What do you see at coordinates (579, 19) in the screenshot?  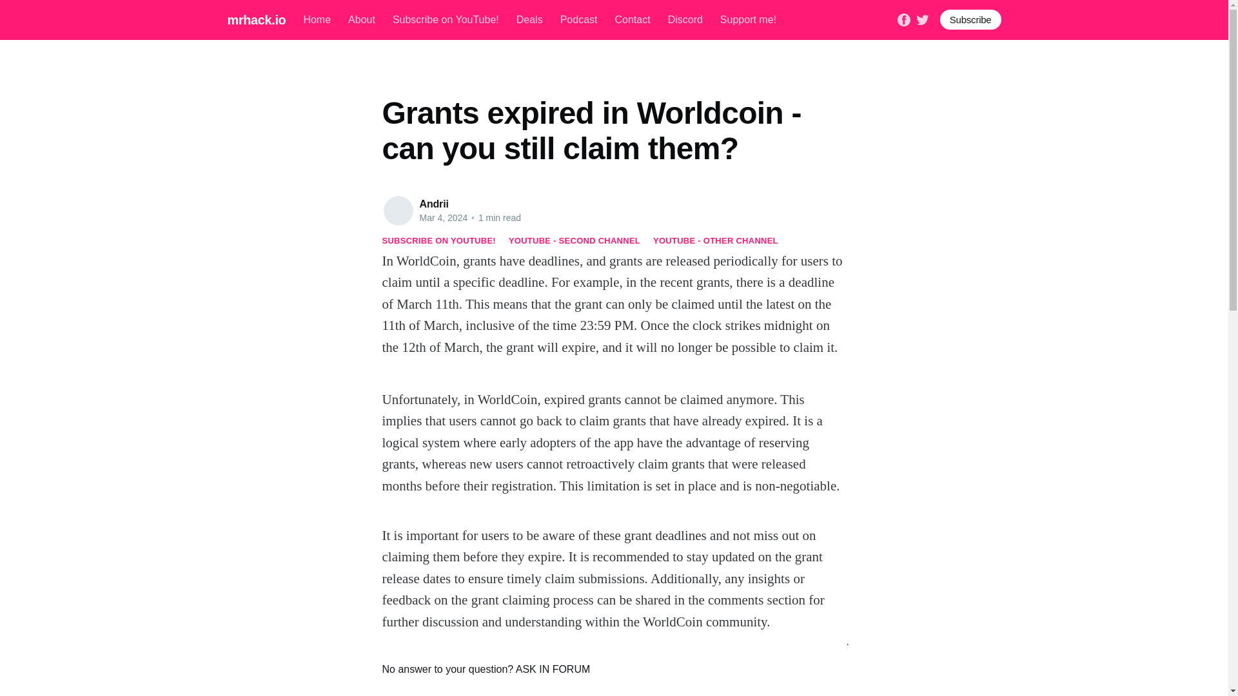 I see `Podcast` at bounding box center [579, 19].